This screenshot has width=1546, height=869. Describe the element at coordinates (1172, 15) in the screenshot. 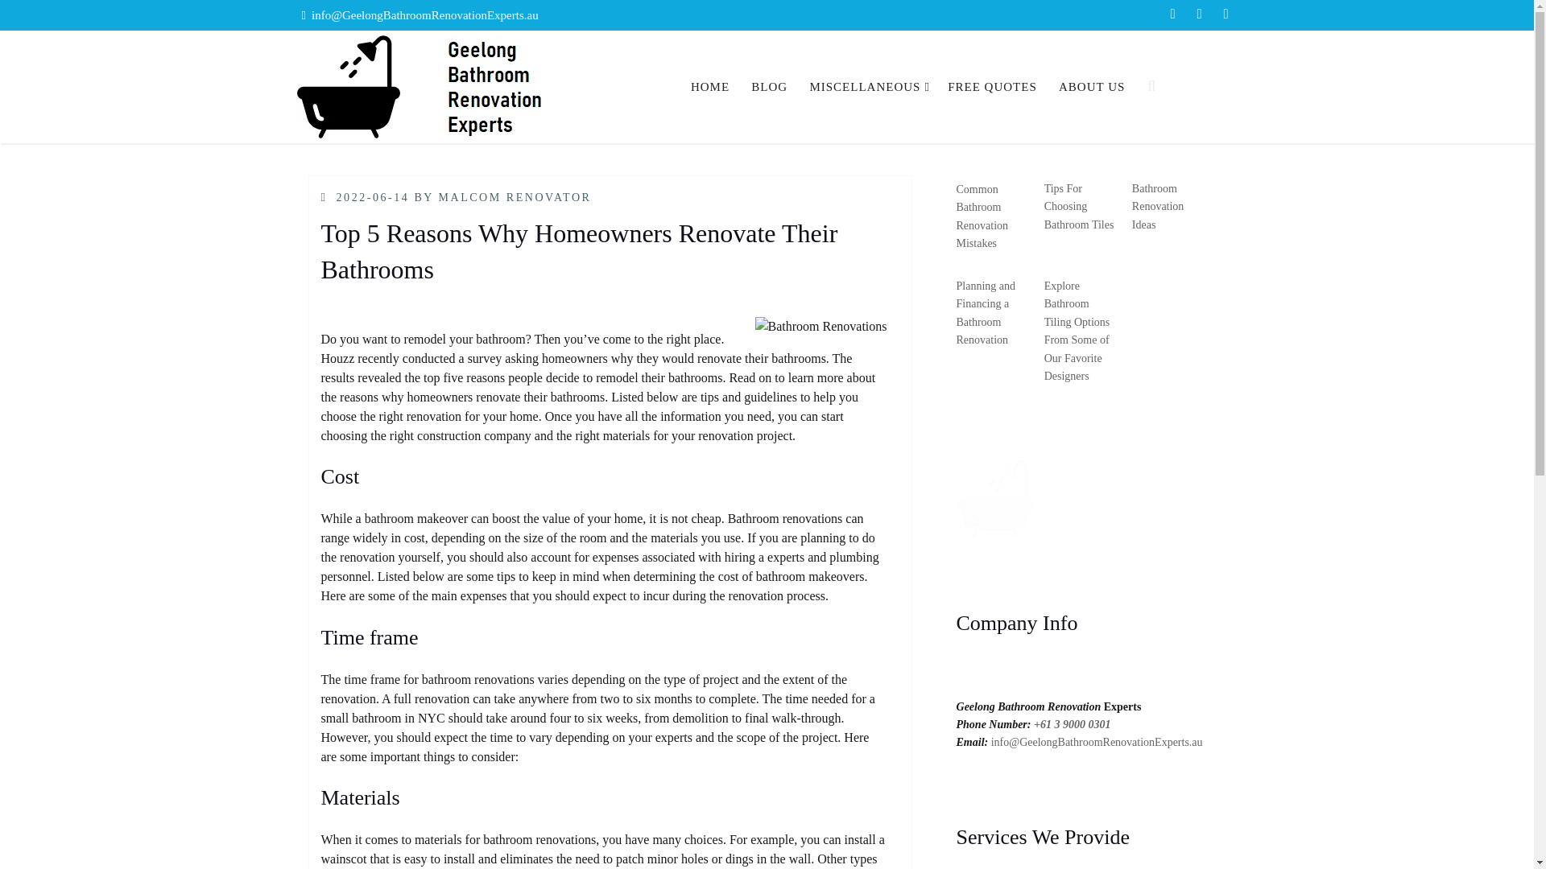

I see `Facebook` at that location.